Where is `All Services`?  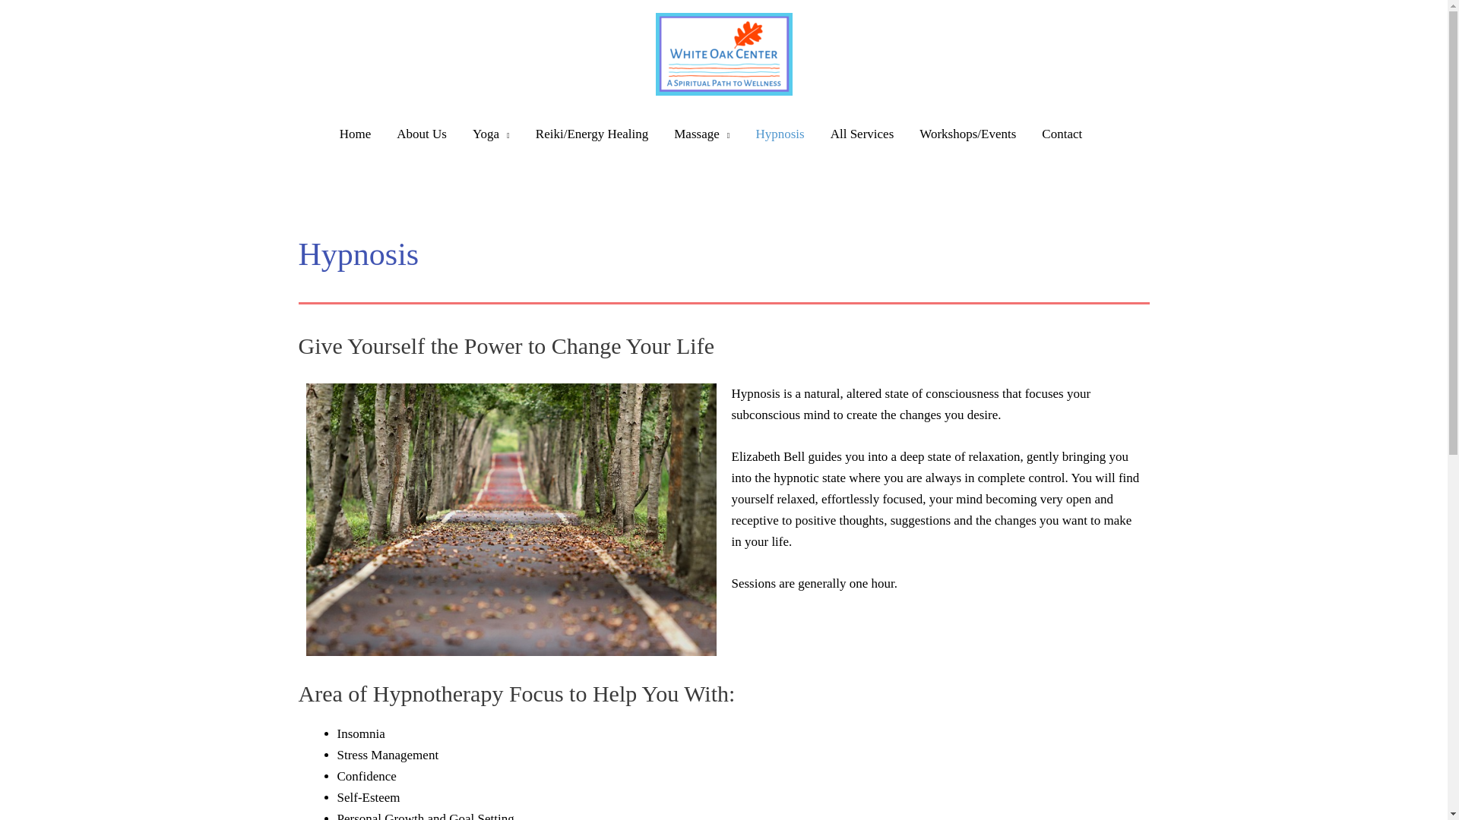 All Services is located at coordinates (862, 134).